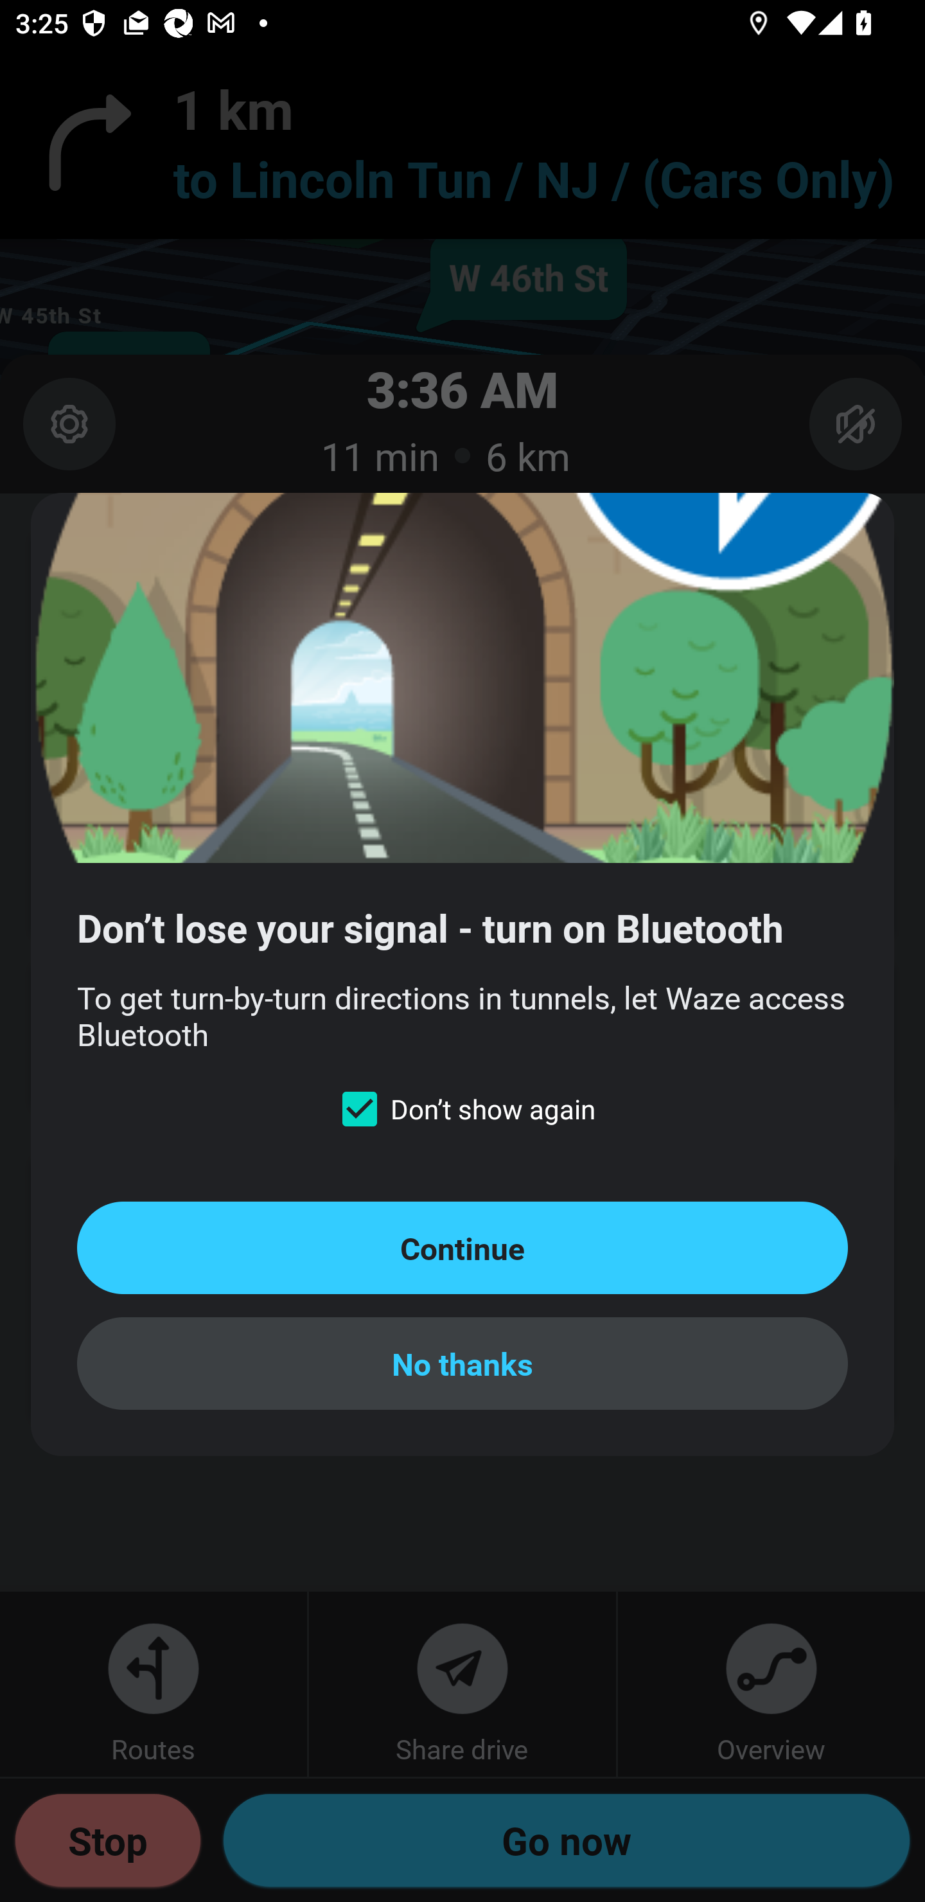 The height and width of the screenshot is (1902, 925). What do you see at coordinates (463, 1108) in the screenshot?
I see `Don’t show again` at bounding box center [463, 1108].